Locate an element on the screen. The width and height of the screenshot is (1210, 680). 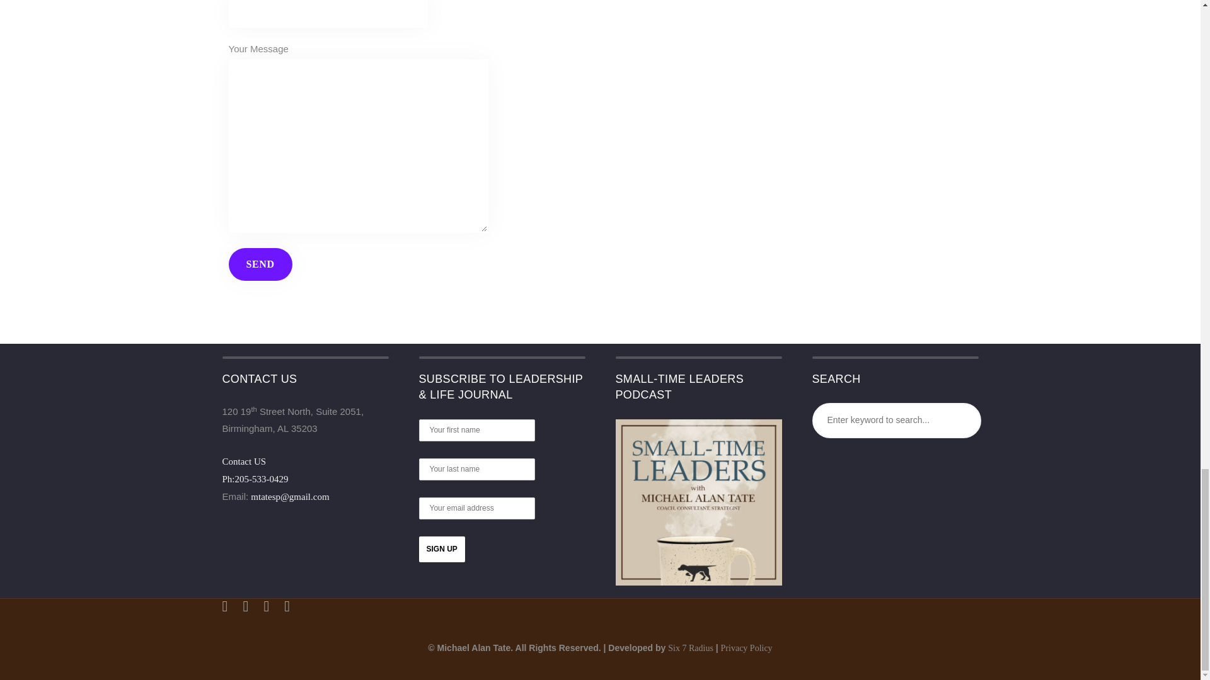
Sign up is located at coordinates (441, 549).